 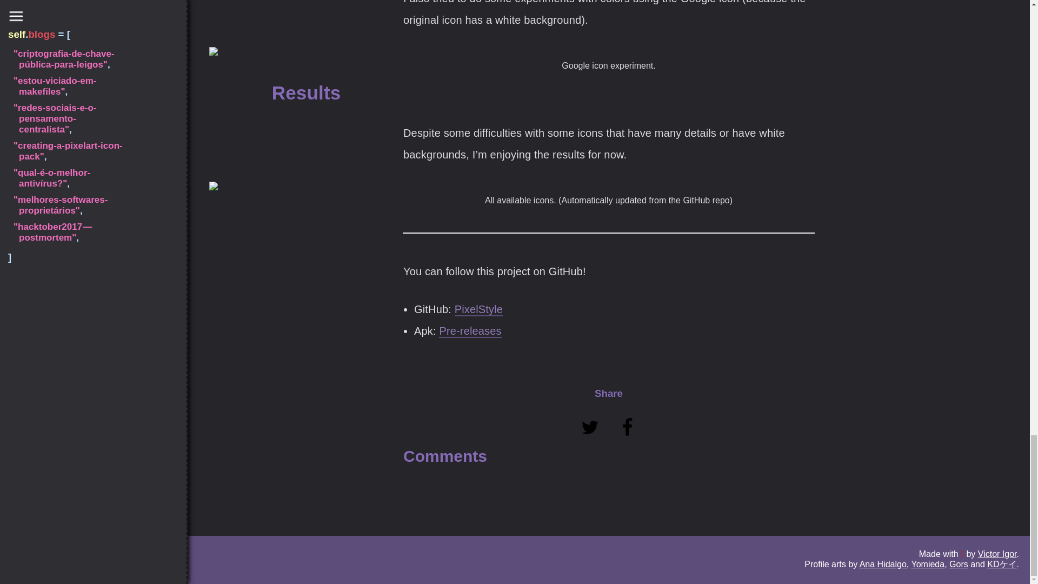 I want to click on Pre-releases, so click(x=470, y=331).